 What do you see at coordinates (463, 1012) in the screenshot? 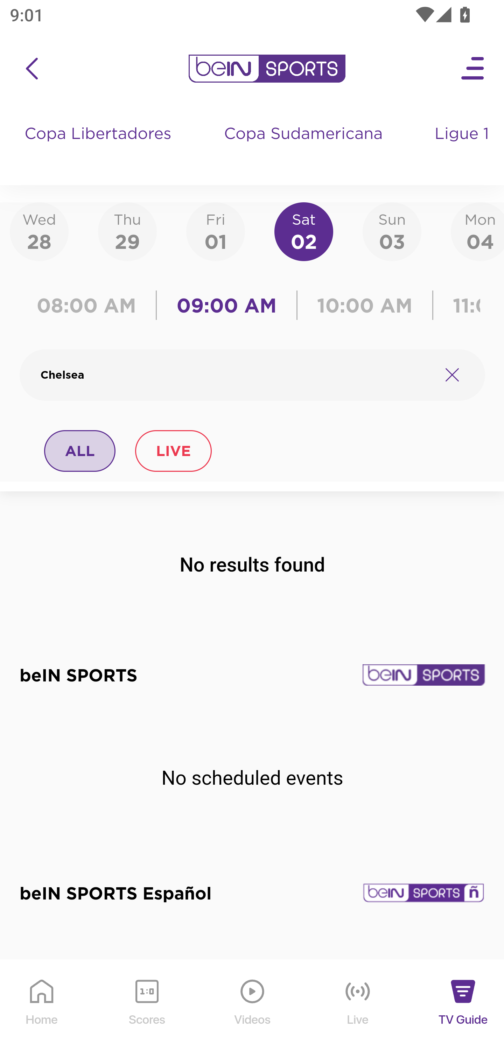
I see `TV Guide TV Guide Icon TV Guide` at bounding box center [463, 1012].